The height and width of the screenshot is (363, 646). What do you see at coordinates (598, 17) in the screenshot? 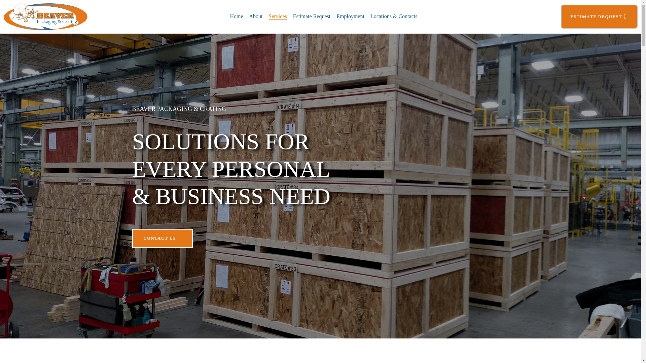
I see `ESTIMATE REQUEST` at bounding box center [598, 17].